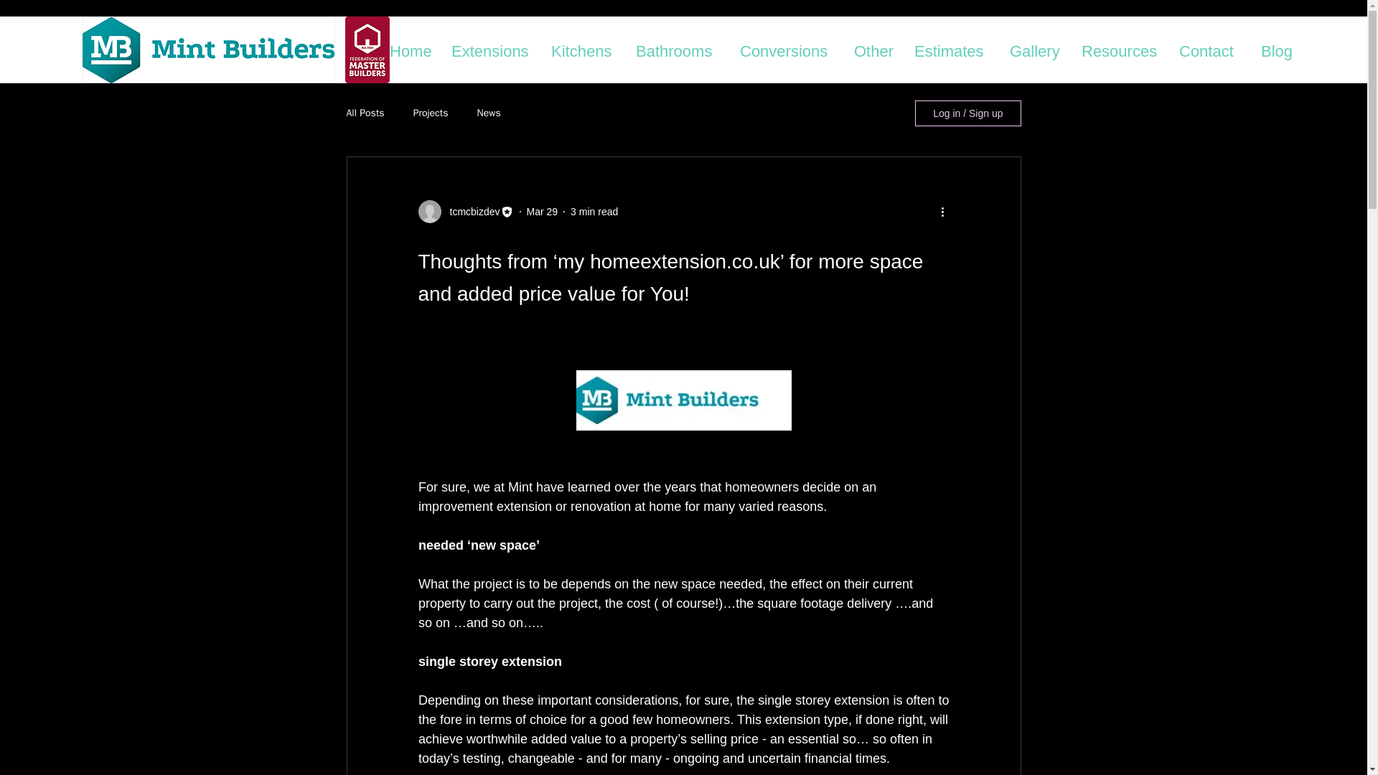  Describe the element at coordinates (431, 113) in the screenshot. I see `Projects` at that location.